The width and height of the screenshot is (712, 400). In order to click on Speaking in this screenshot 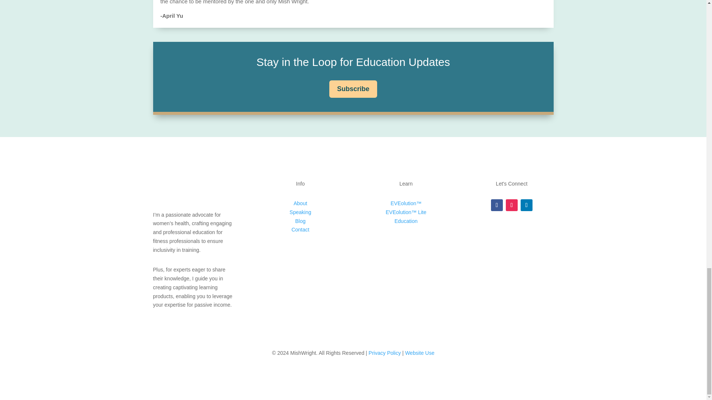, I will do `click(300, 212)`.